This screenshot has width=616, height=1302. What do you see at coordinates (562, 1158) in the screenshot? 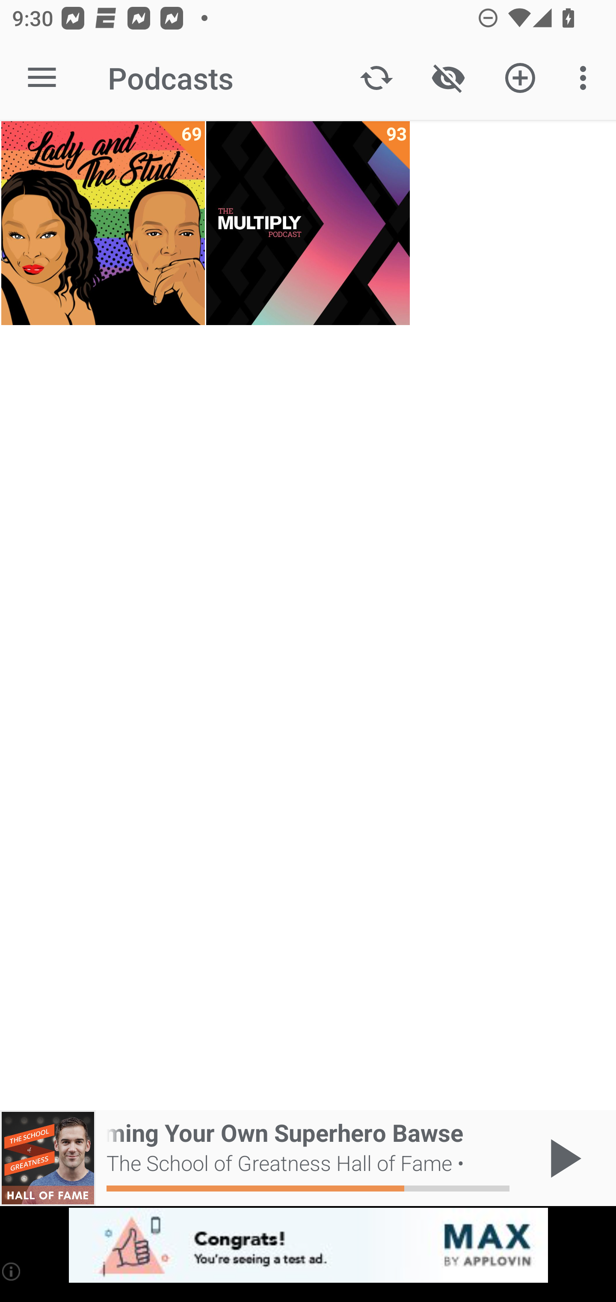
I see `Play / Pause` at bounding box center [562, 1158].